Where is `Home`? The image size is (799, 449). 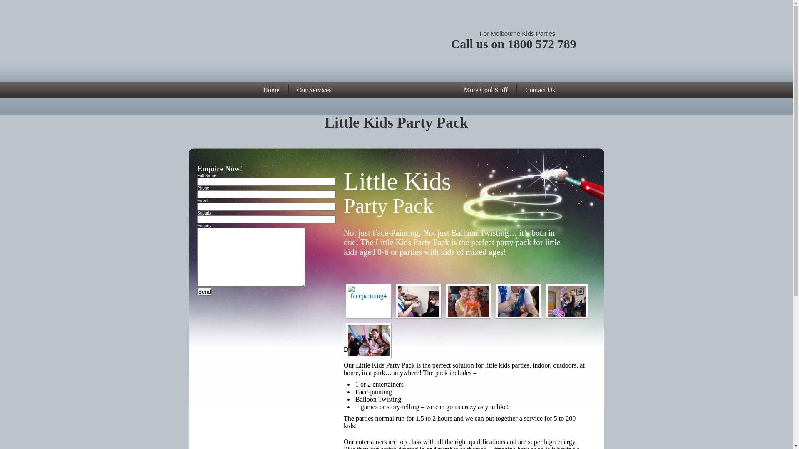 Home is located at coordinates (271, 90).